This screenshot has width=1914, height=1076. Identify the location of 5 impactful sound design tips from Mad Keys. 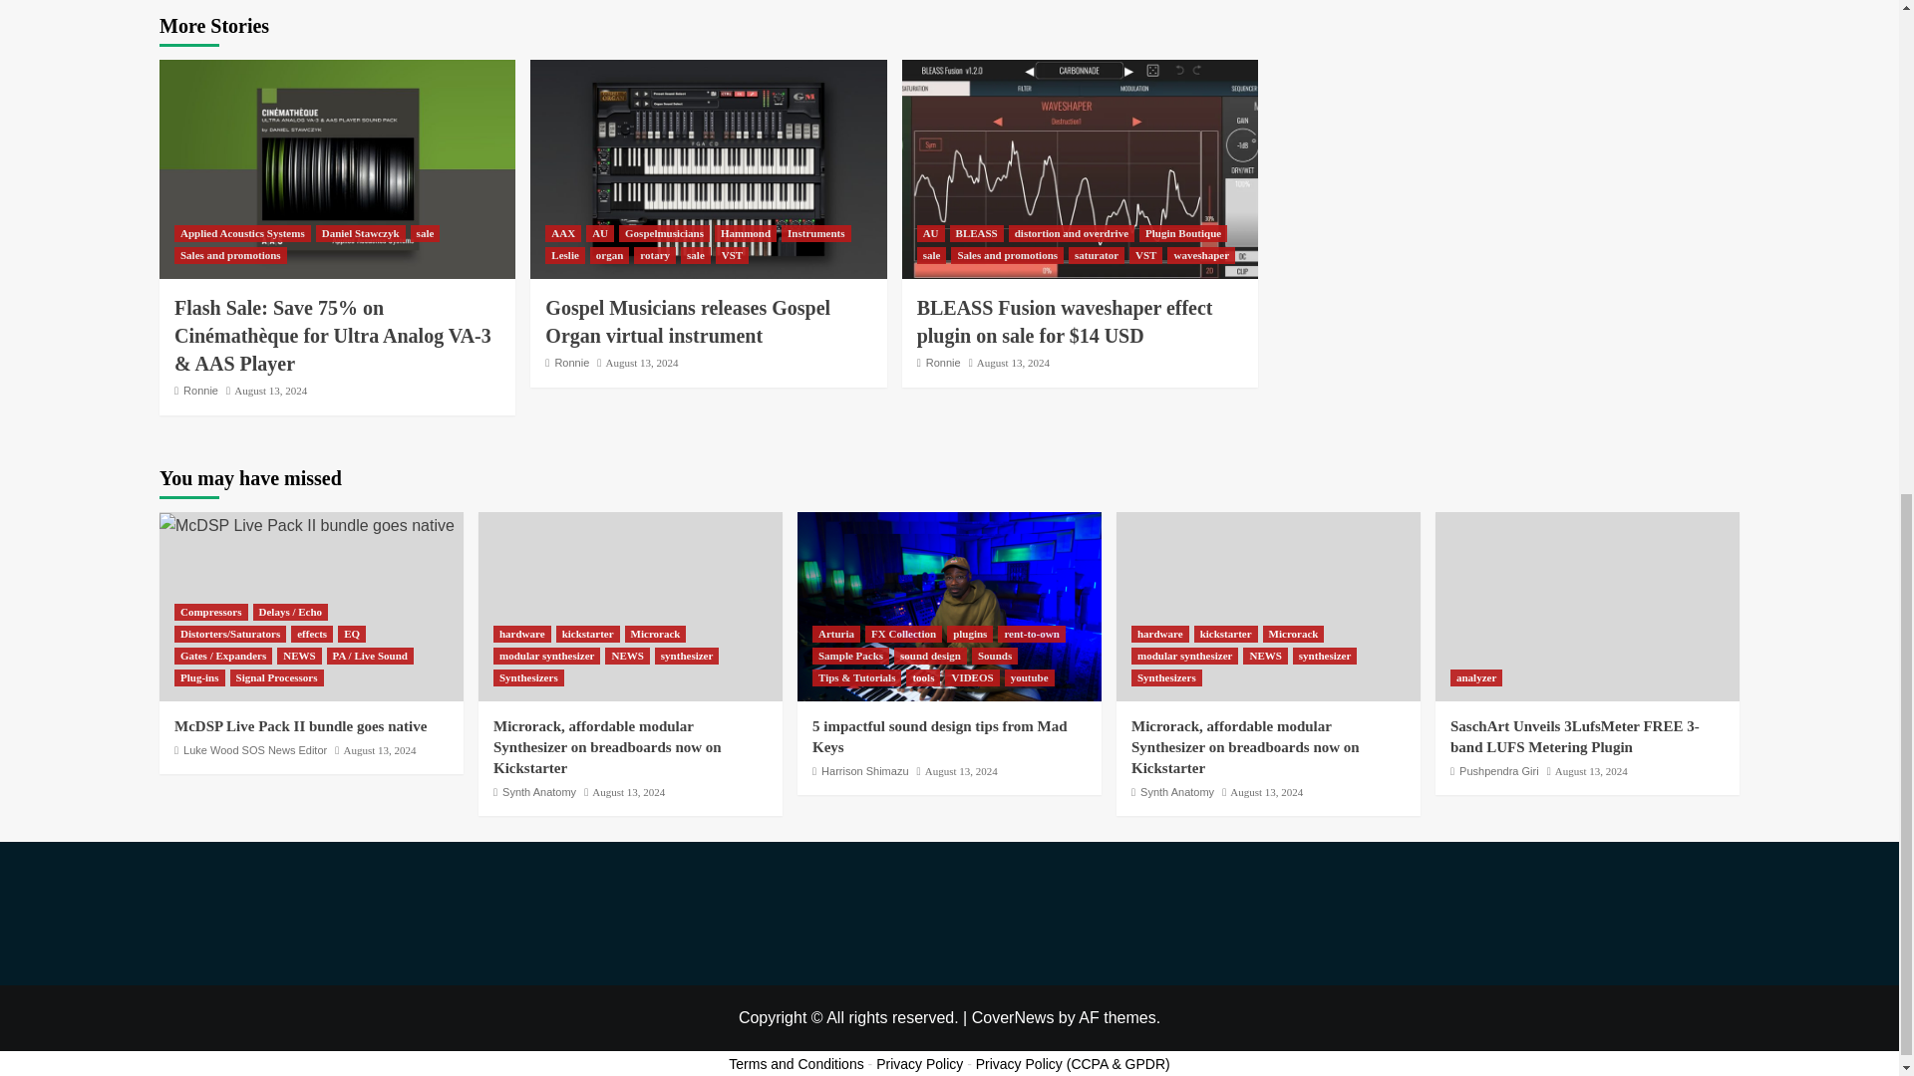
(949, 607).